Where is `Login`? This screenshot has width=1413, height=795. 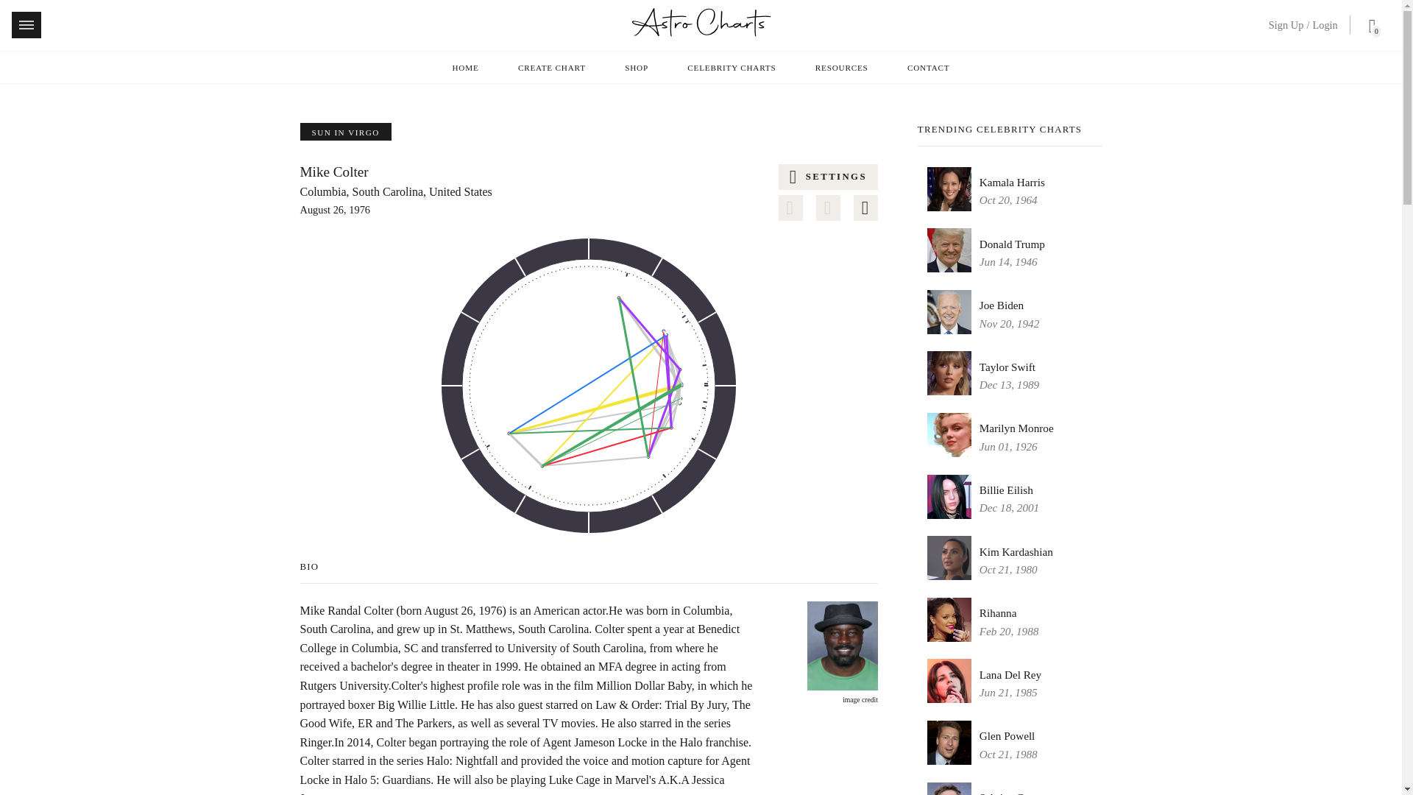 Login is located at coordinates (1325, 25).